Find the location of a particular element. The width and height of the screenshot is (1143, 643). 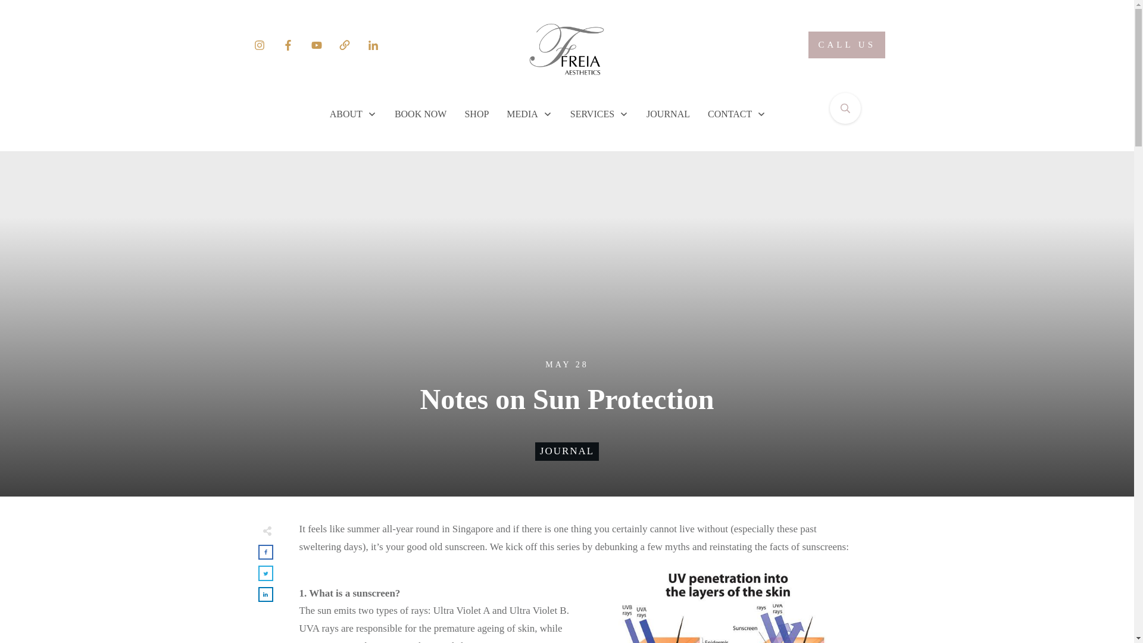

SHOP is located at coordinates (476, 114).